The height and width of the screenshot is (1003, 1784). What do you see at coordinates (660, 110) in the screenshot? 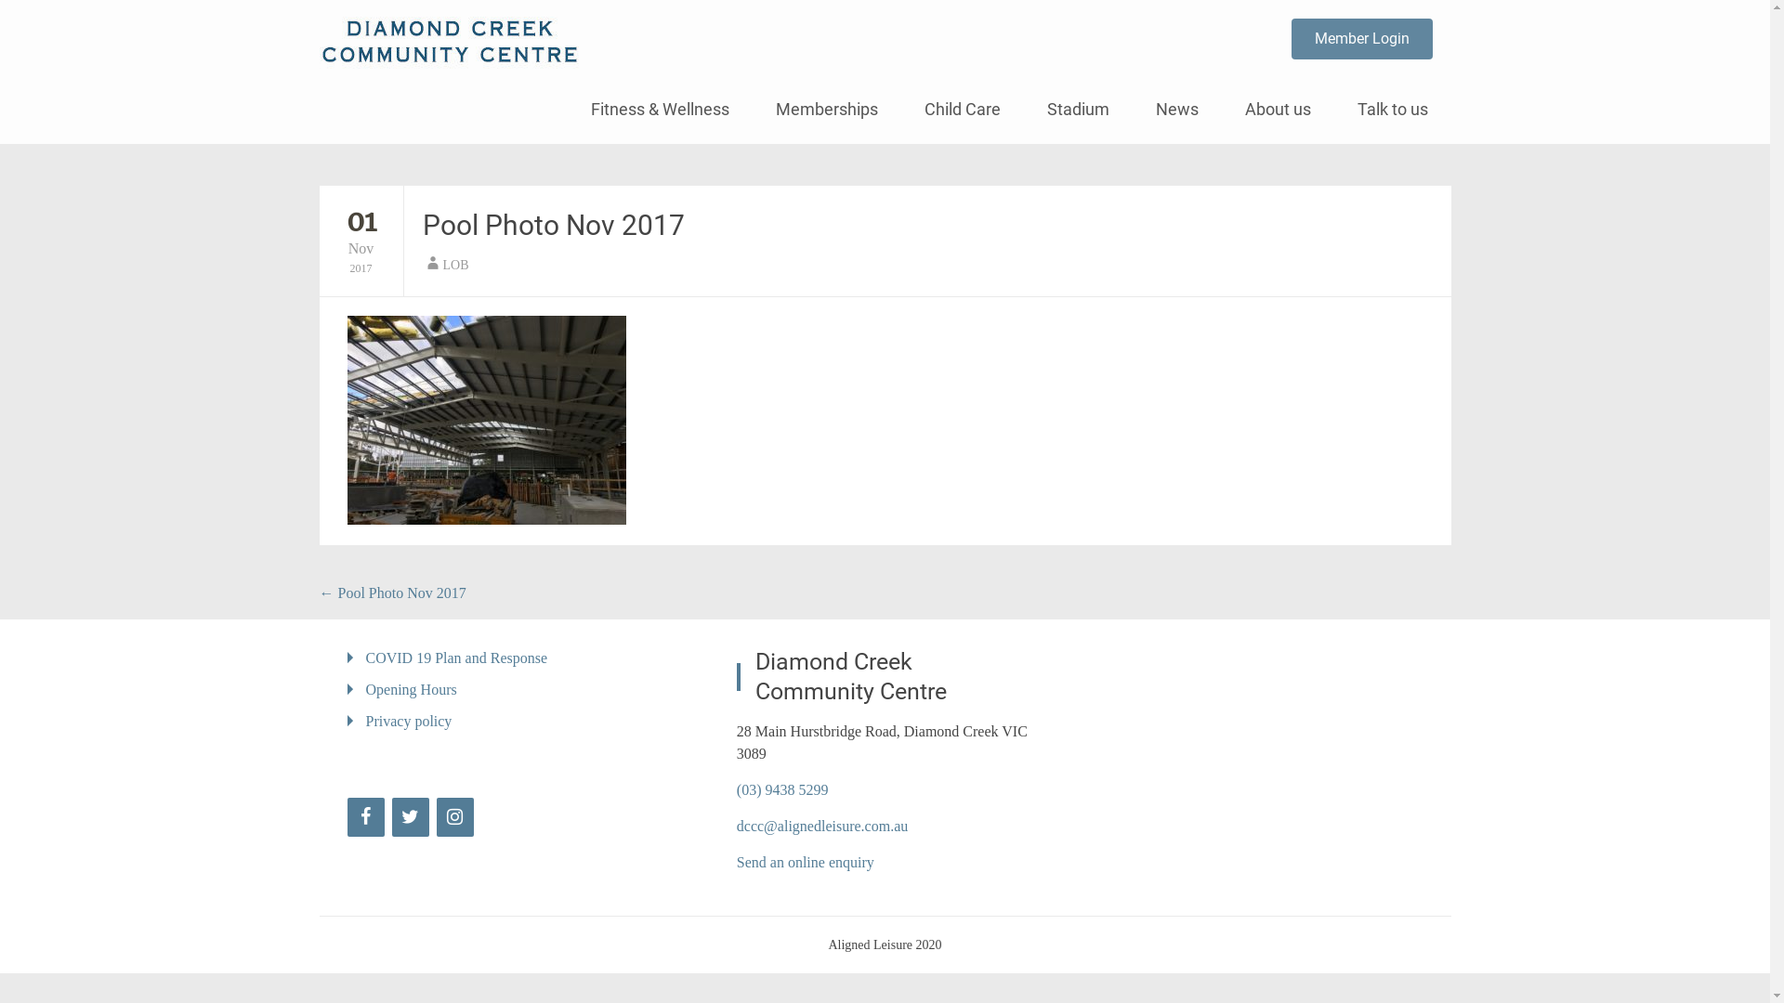
I see `Fitness & Wellness` at bounding box center [660, 110].